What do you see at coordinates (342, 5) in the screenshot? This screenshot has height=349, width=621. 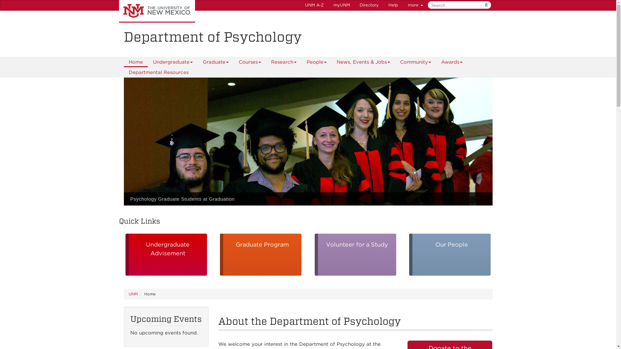 I see `myUNM` at bounding box center [342, 5].